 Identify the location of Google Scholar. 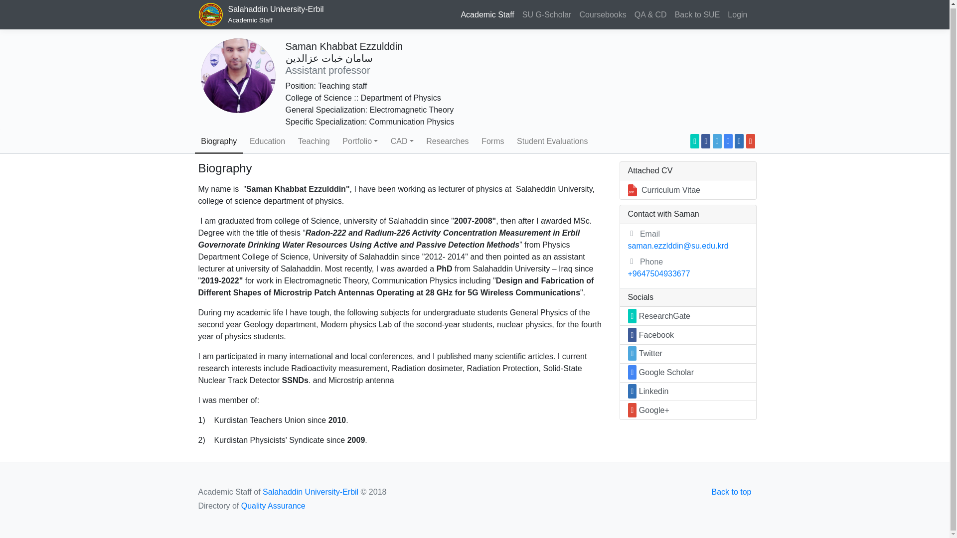
(263, 13).